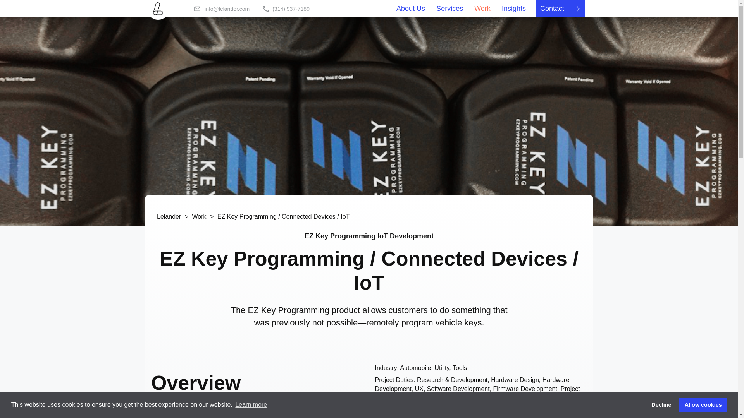  What do you see at coordinates (703, 405) in the screenshot?
I see `Allow cookies` at bounding box center [703, 405].